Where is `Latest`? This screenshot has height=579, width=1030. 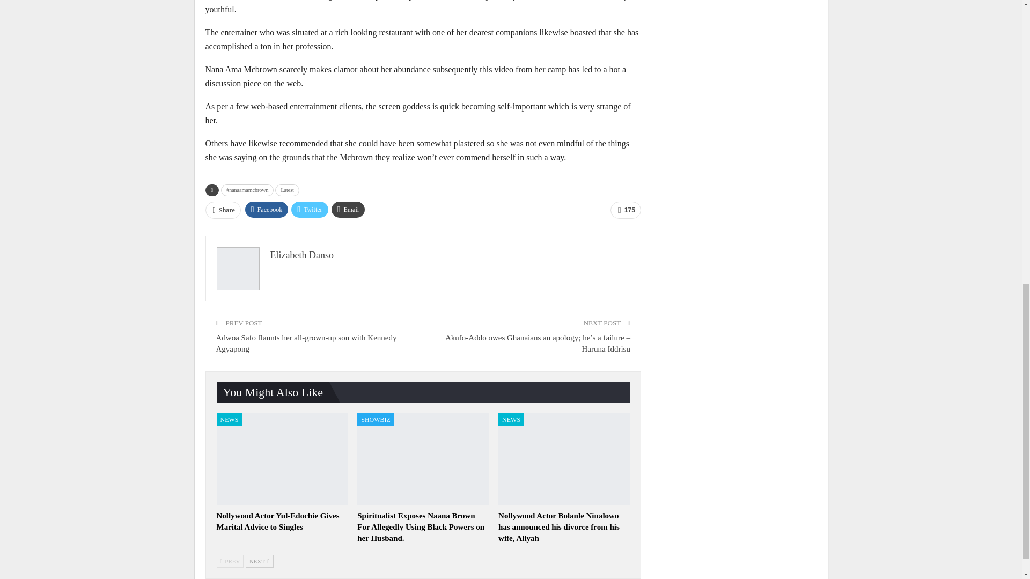
Latest is located at coordinates (286, 190).